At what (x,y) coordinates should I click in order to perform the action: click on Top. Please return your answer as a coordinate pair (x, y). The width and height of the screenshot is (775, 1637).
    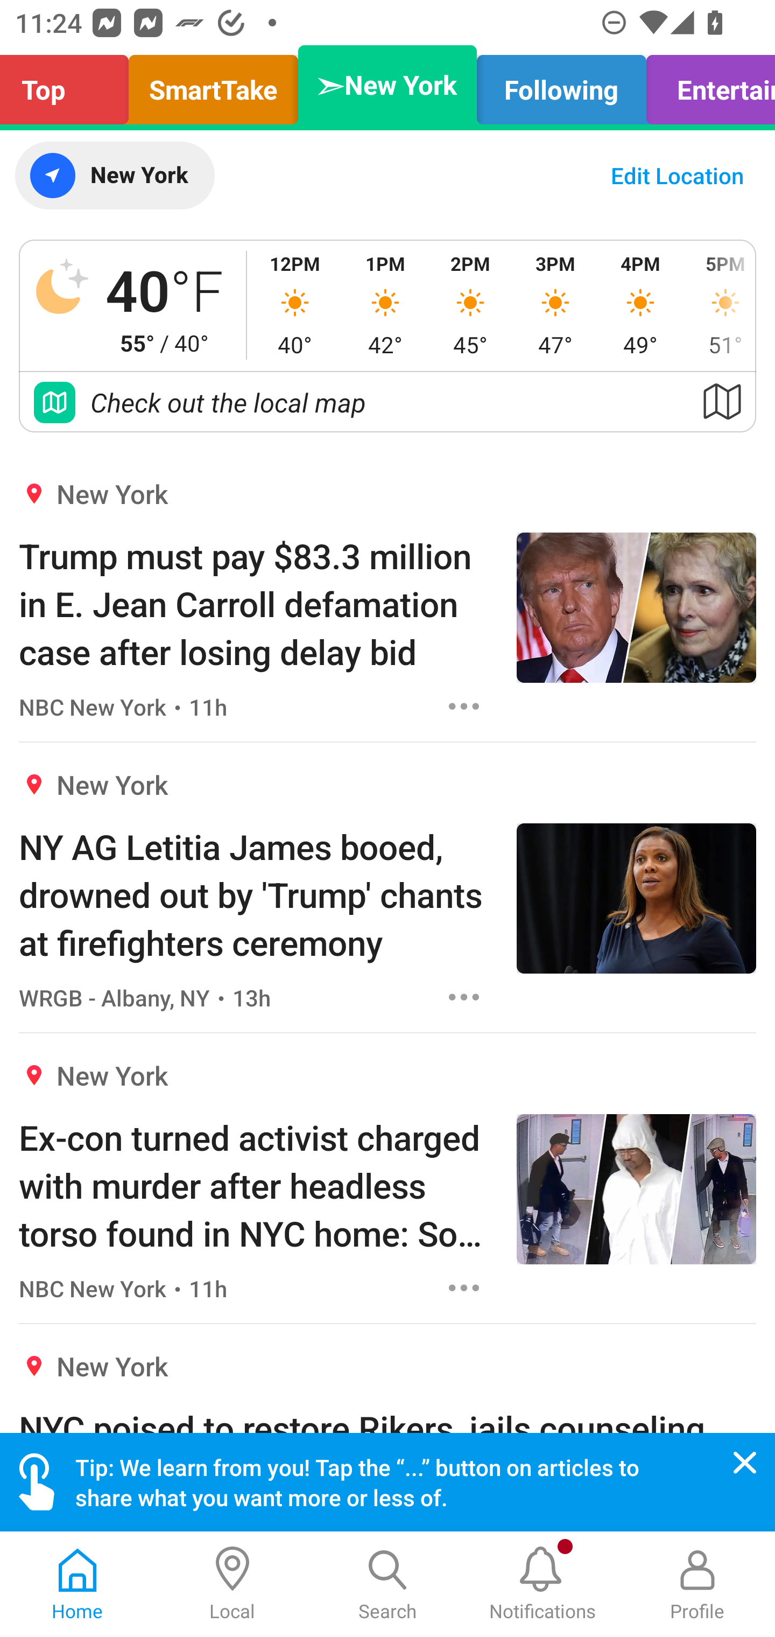
    Looking at the image, I should click on (70, 85).